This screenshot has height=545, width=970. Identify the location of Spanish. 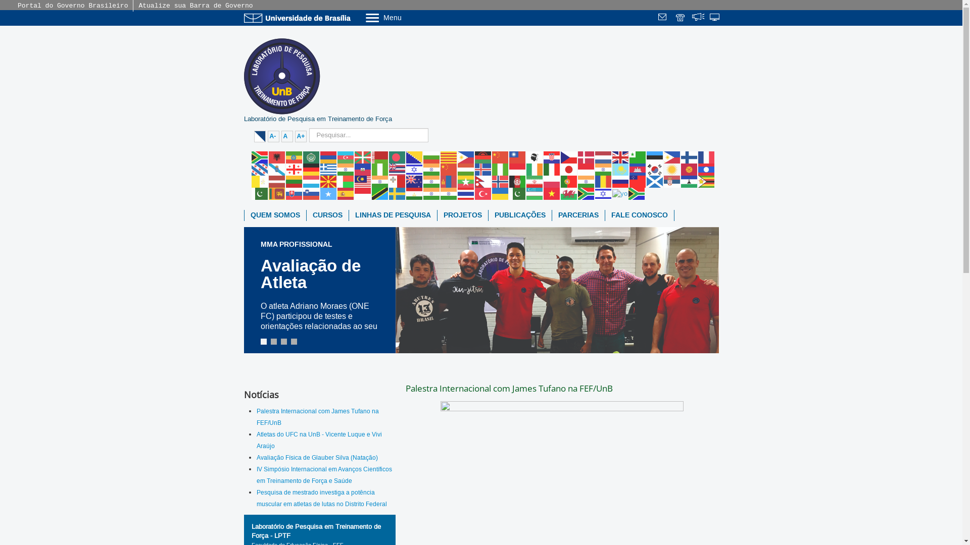
(346, 193).